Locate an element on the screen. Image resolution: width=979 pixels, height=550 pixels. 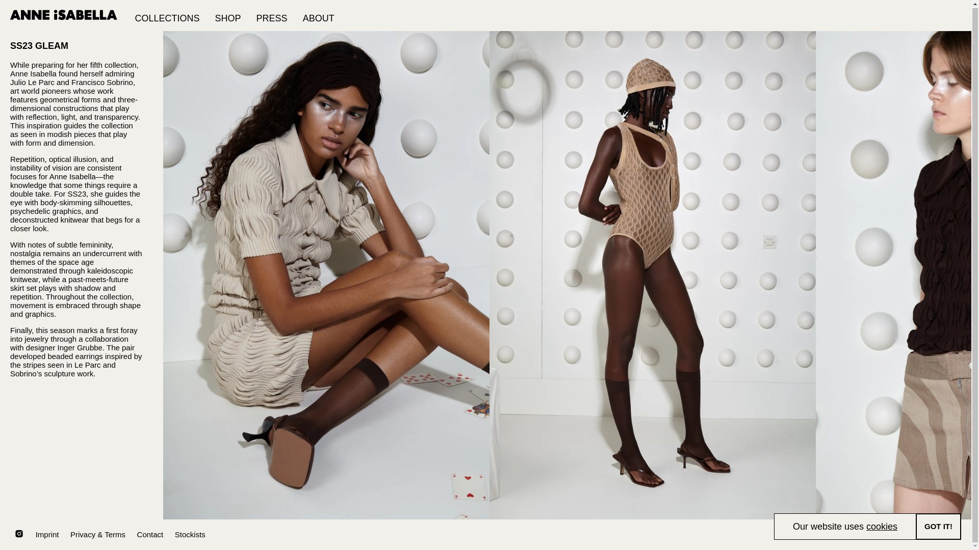
PRESS is located at coordinates (272, 15).